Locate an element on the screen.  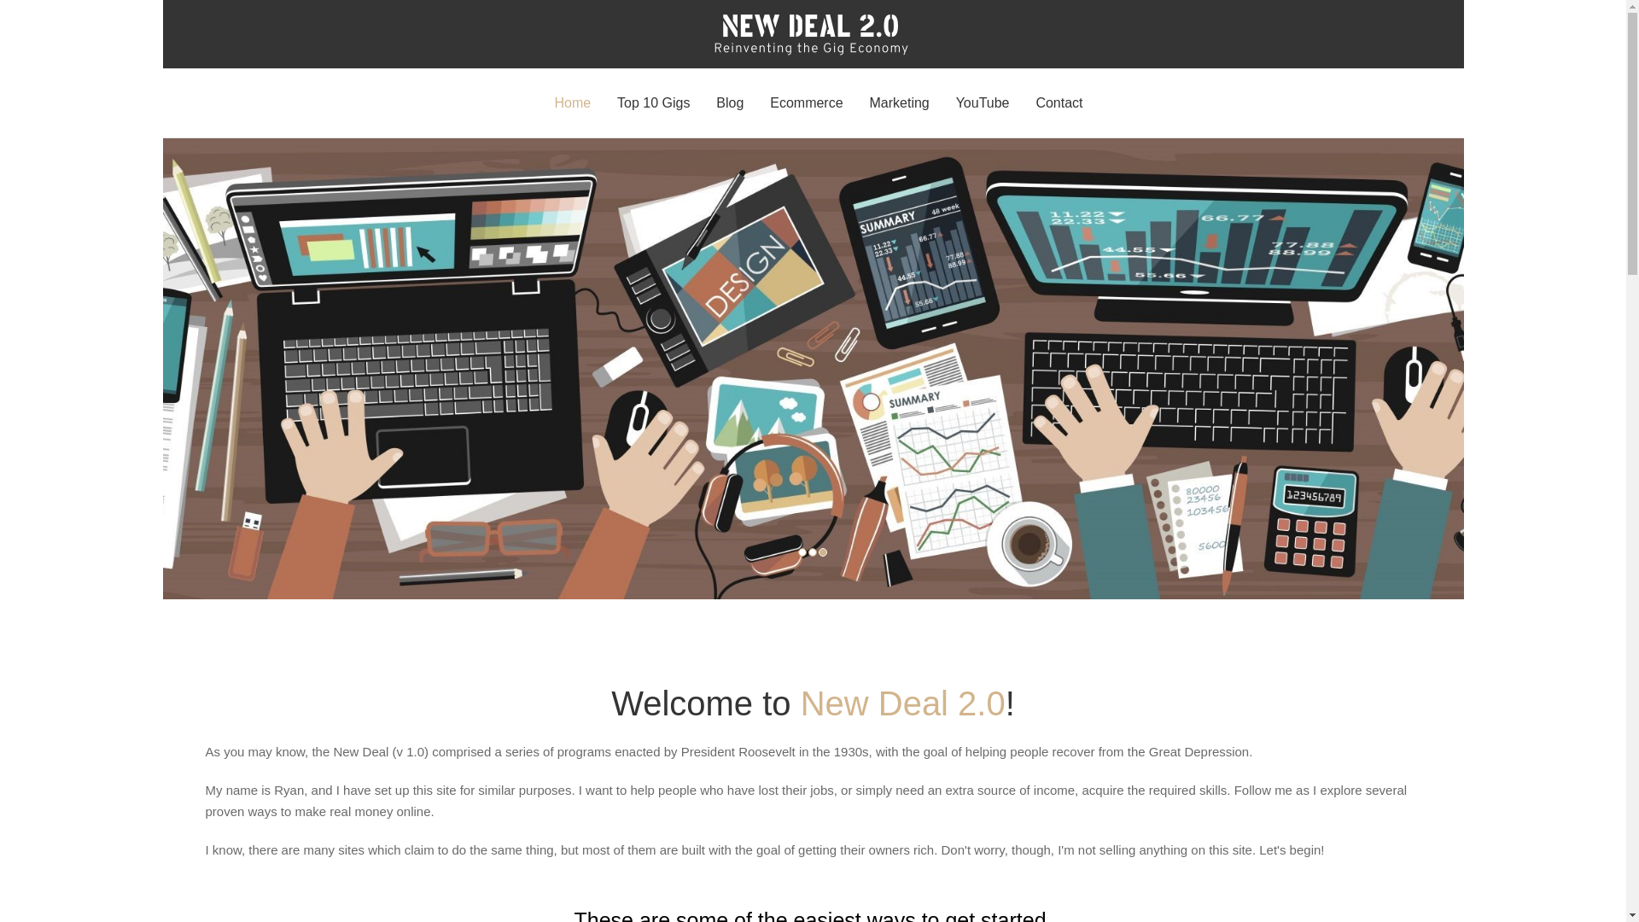
3 is located at coordinates (821, 551).